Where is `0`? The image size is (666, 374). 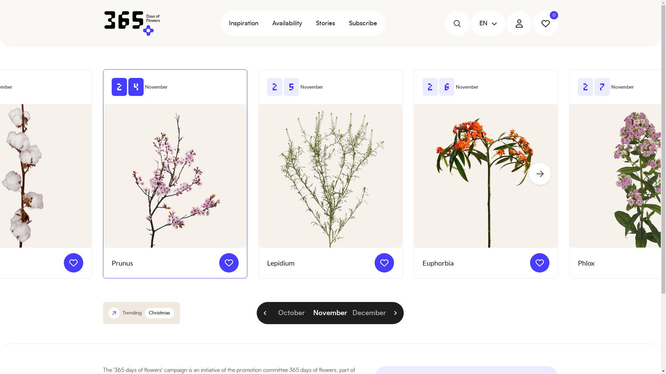 0 is located at coordinates (545, 24).